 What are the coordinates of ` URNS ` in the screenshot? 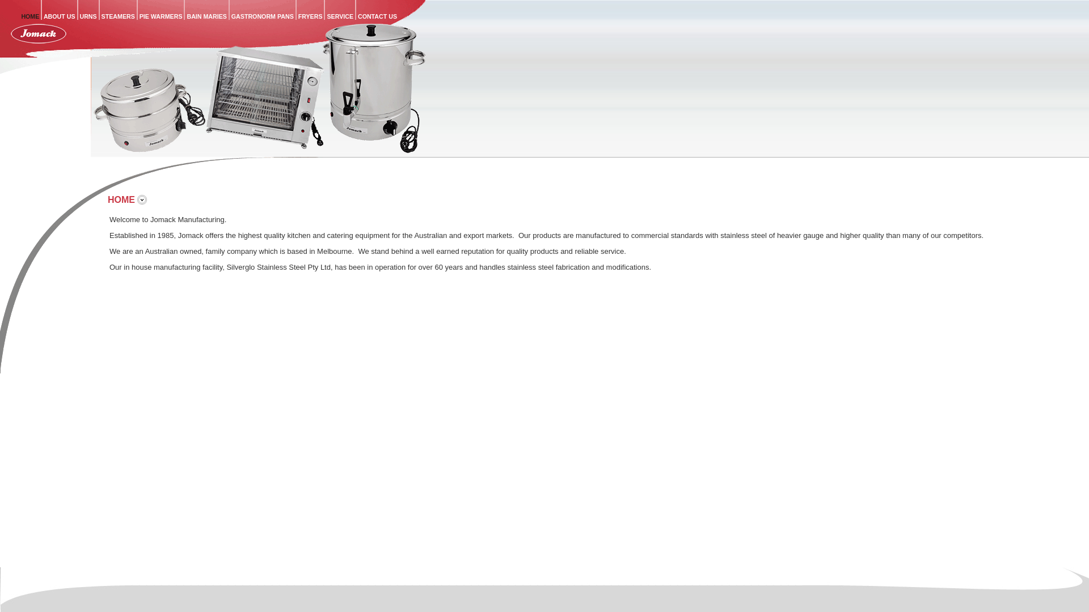 It's located at (88, 16).